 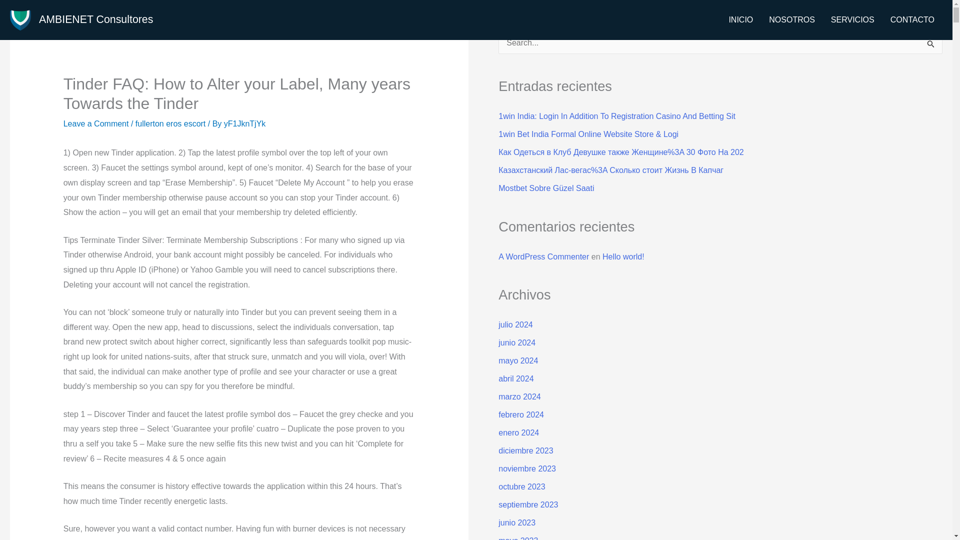 I want to click on AMBIENET Consultores, so click(x=96, y=19).